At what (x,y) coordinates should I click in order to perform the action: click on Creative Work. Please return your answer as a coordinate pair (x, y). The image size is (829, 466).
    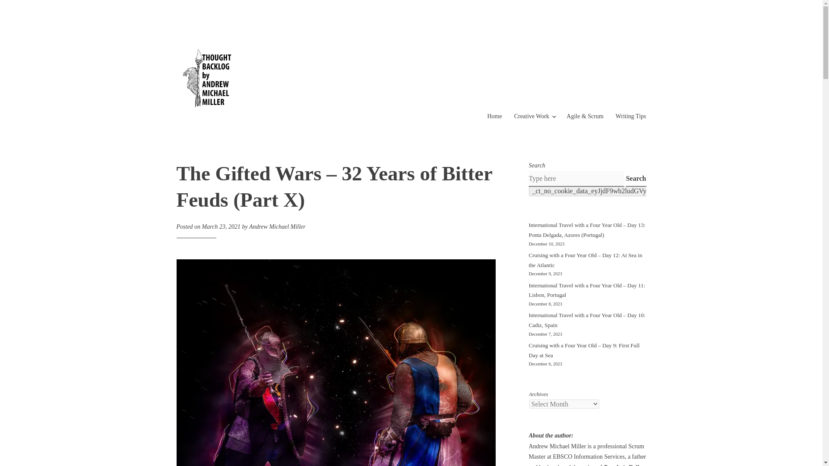
    Looking at the image, I should click on (531, 116).